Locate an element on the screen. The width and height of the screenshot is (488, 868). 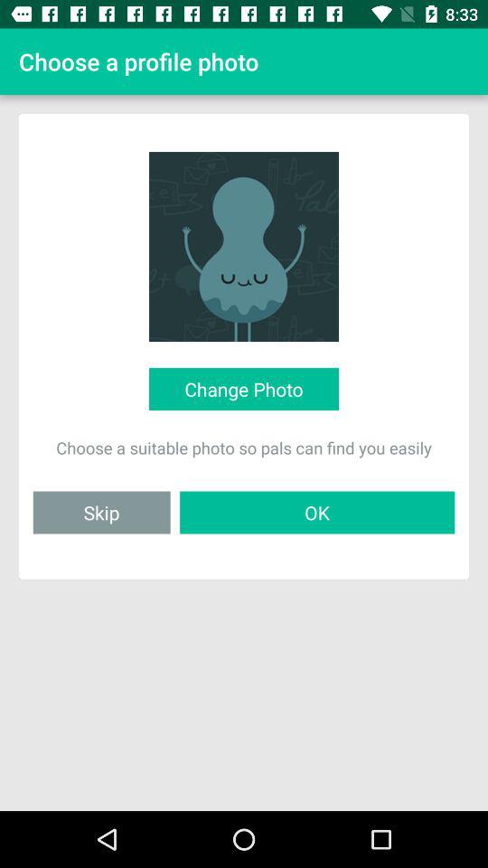
turn on the item next to skip is located at coordinates (317, 512).